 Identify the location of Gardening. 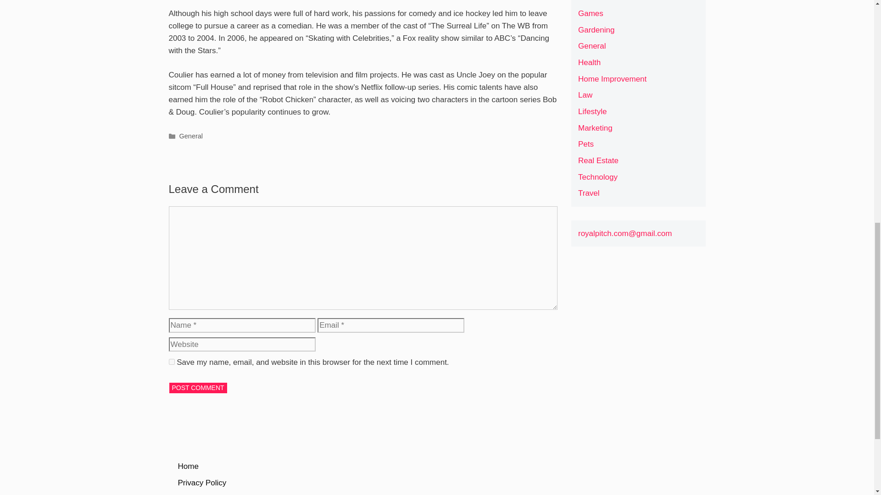
(596, 30).